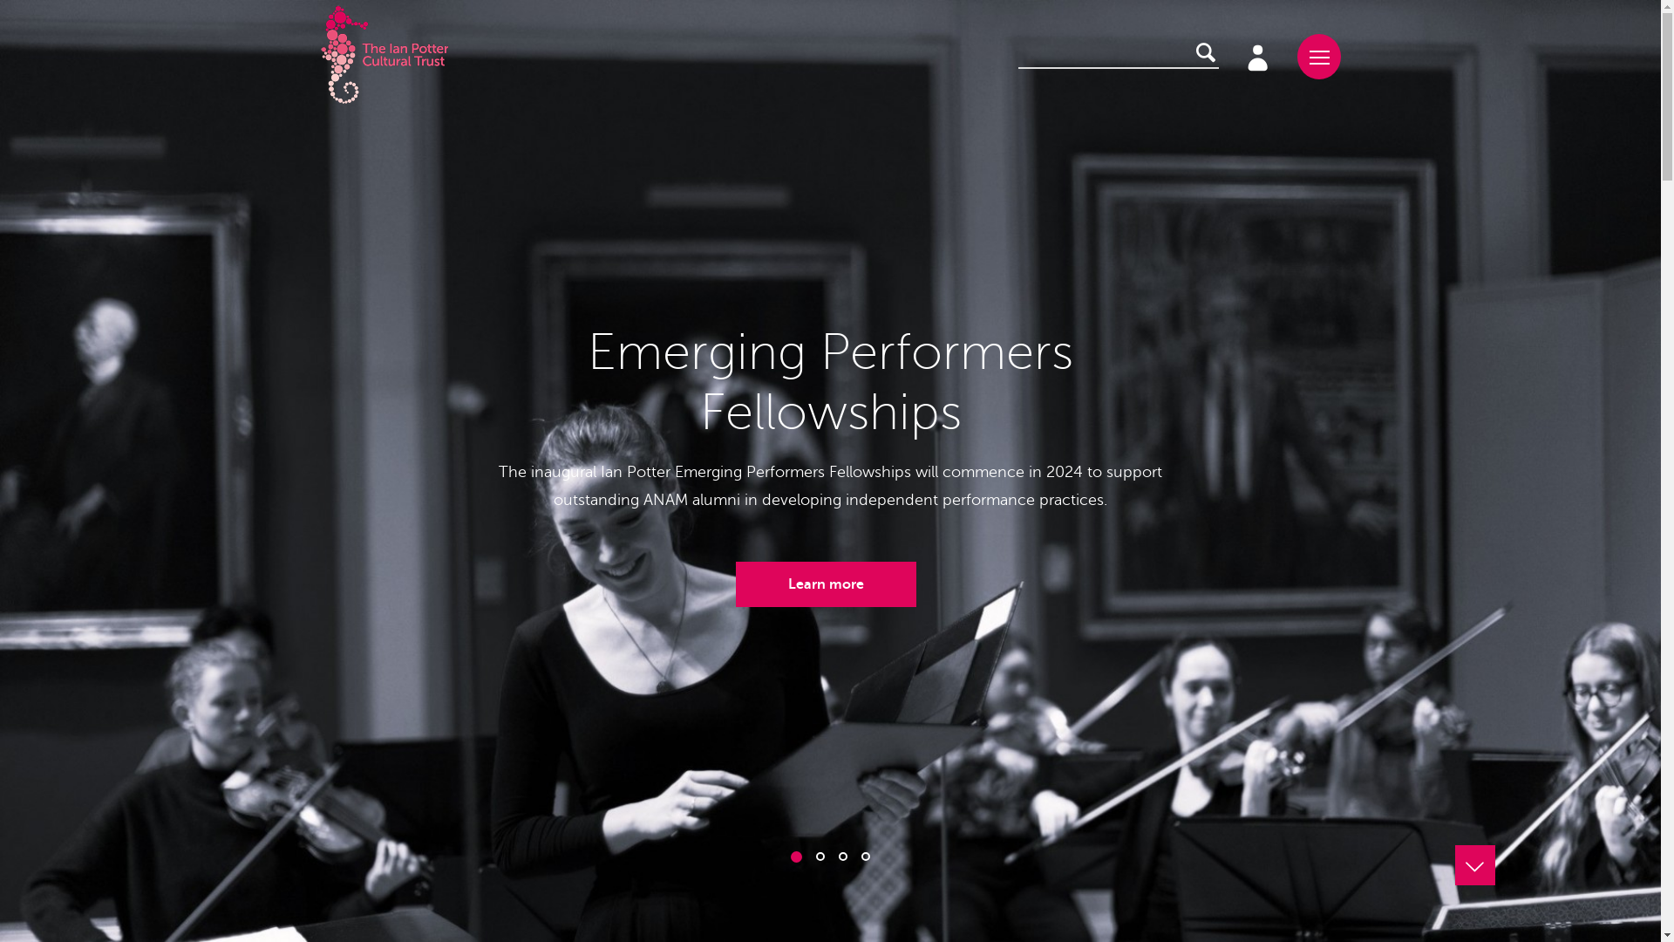 This screenshot has height=942, width=1674. I want to click on 1, so click(797, 857).